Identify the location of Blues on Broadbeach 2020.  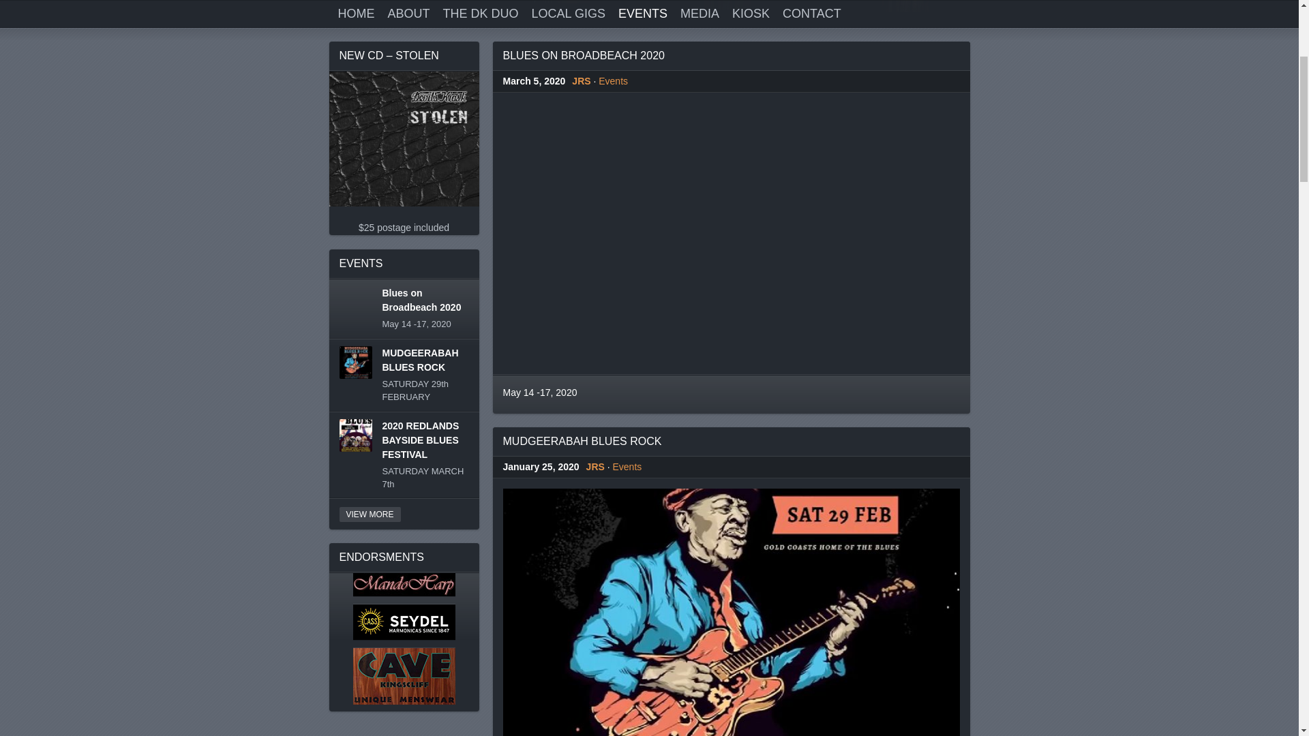
(421, 572).